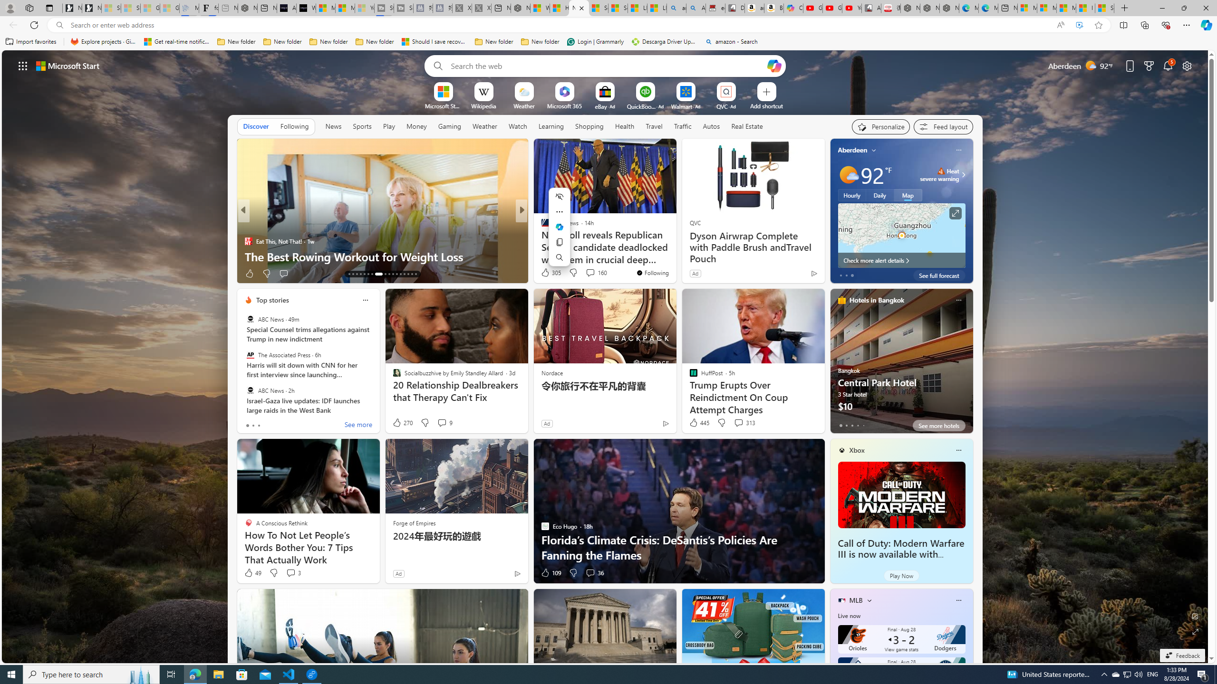 This screenshot has width=1217, height=684. What do you see at coordinates (23, 66) in the screenshot?
I see `Class: control` at bounding box center [23, 66].